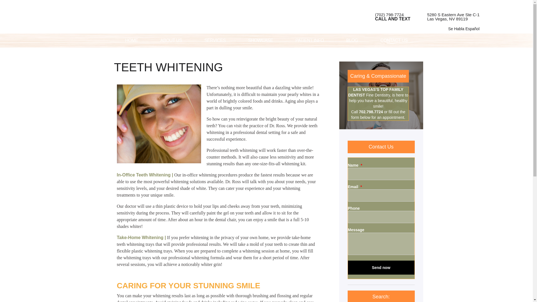 The width and height of the screenshot is (537, 302). What do you see at coordinates (449, 17) in the screenshot?
I see `David Ross` at bounding box center [449, 17].